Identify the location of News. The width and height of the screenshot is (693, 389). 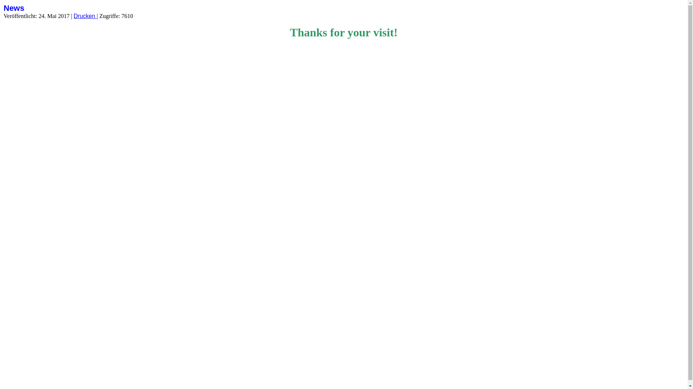
(14, 8).